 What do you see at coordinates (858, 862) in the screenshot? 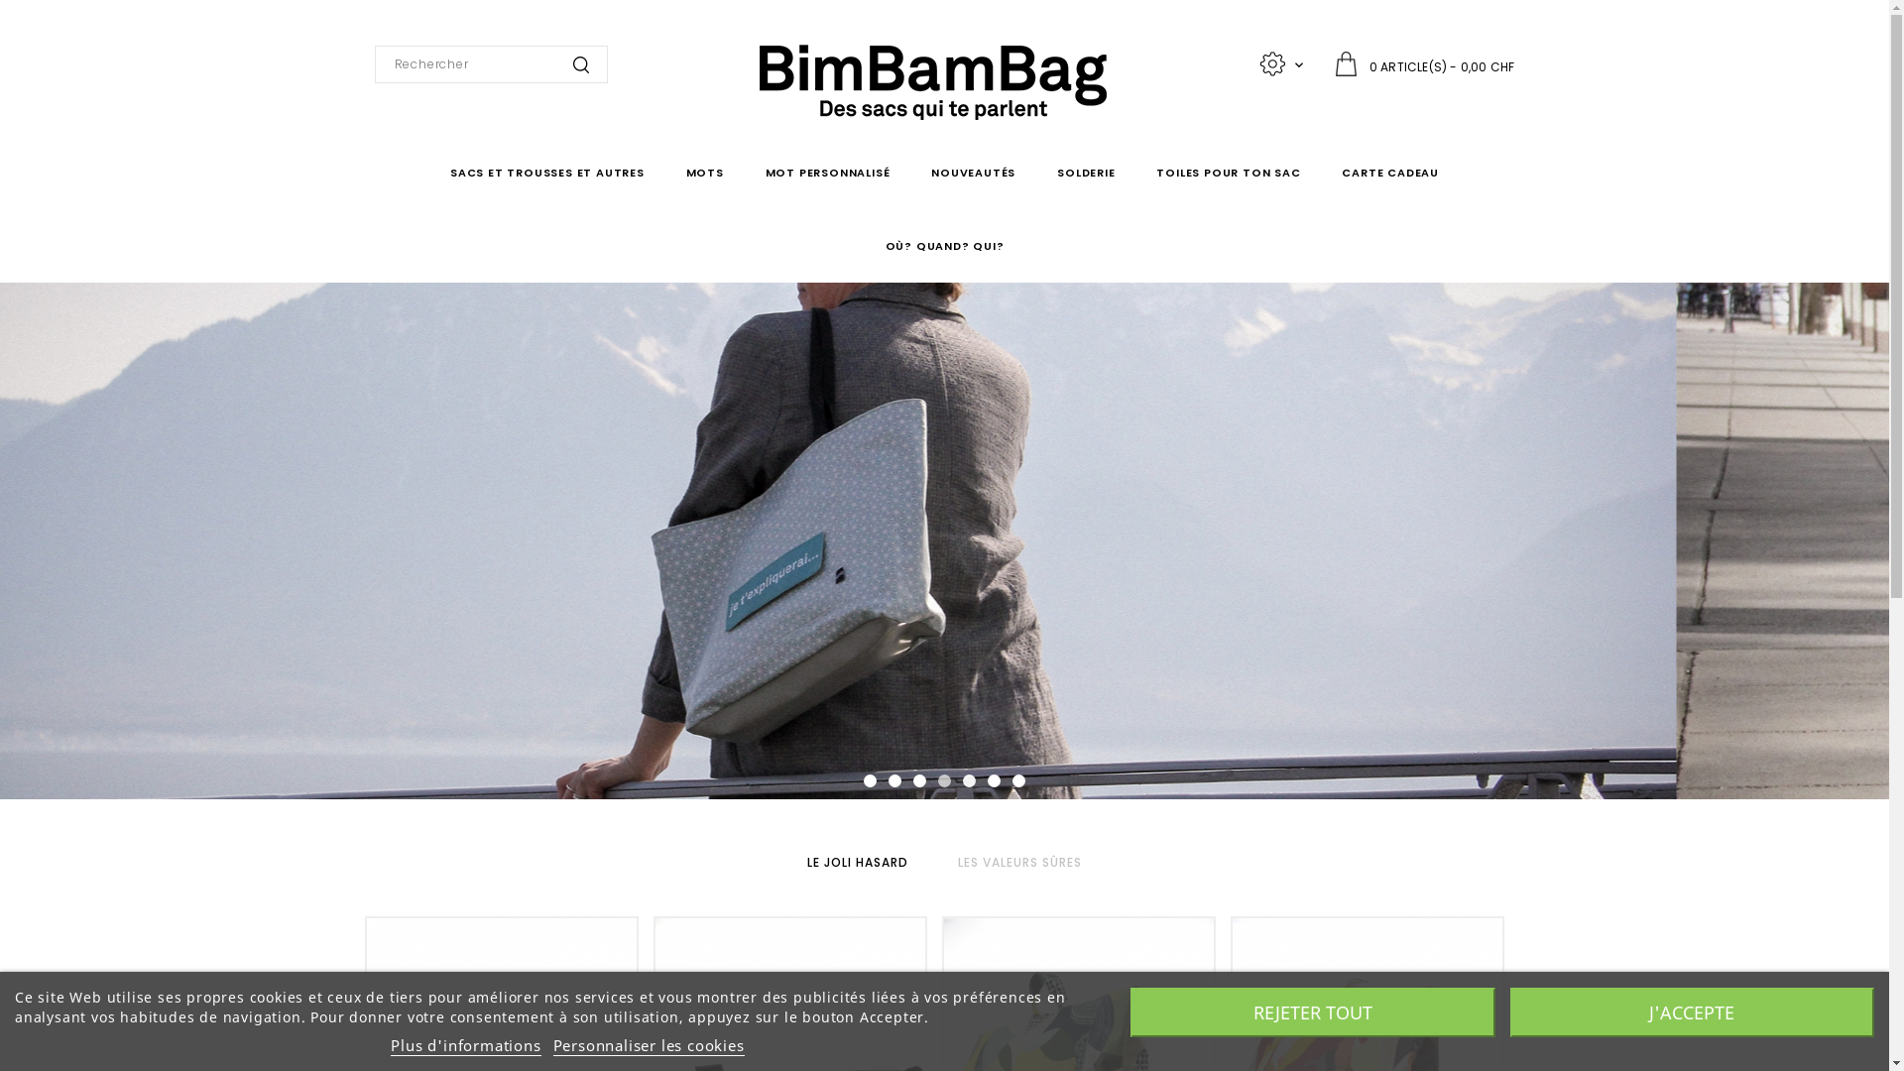
I see `LE JOLI HASARD` at bounding box center [858, 862].